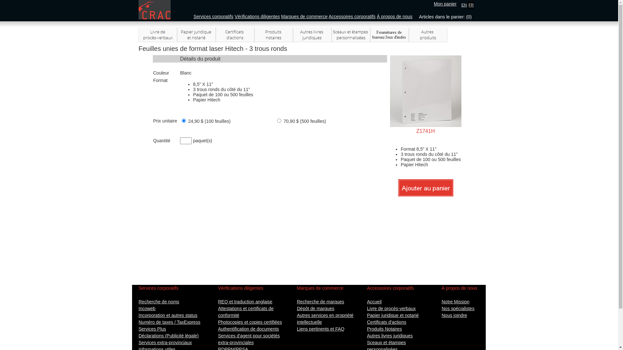 The height and width of the screenshot is (350, 623). What do you see at coordinates (464, 5) in the screenshot?
I see `EN` at bounding box center [464, 5].